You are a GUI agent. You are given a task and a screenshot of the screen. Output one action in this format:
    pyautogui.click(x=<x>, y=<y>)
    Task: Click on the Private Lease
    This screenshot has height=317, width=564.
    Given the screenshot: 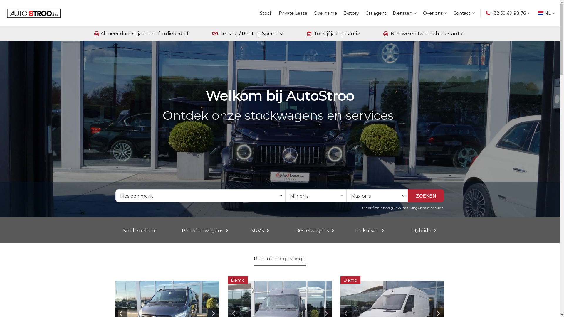 What is the action you would take?
    pyautogui.click(x=293, y=13)
    